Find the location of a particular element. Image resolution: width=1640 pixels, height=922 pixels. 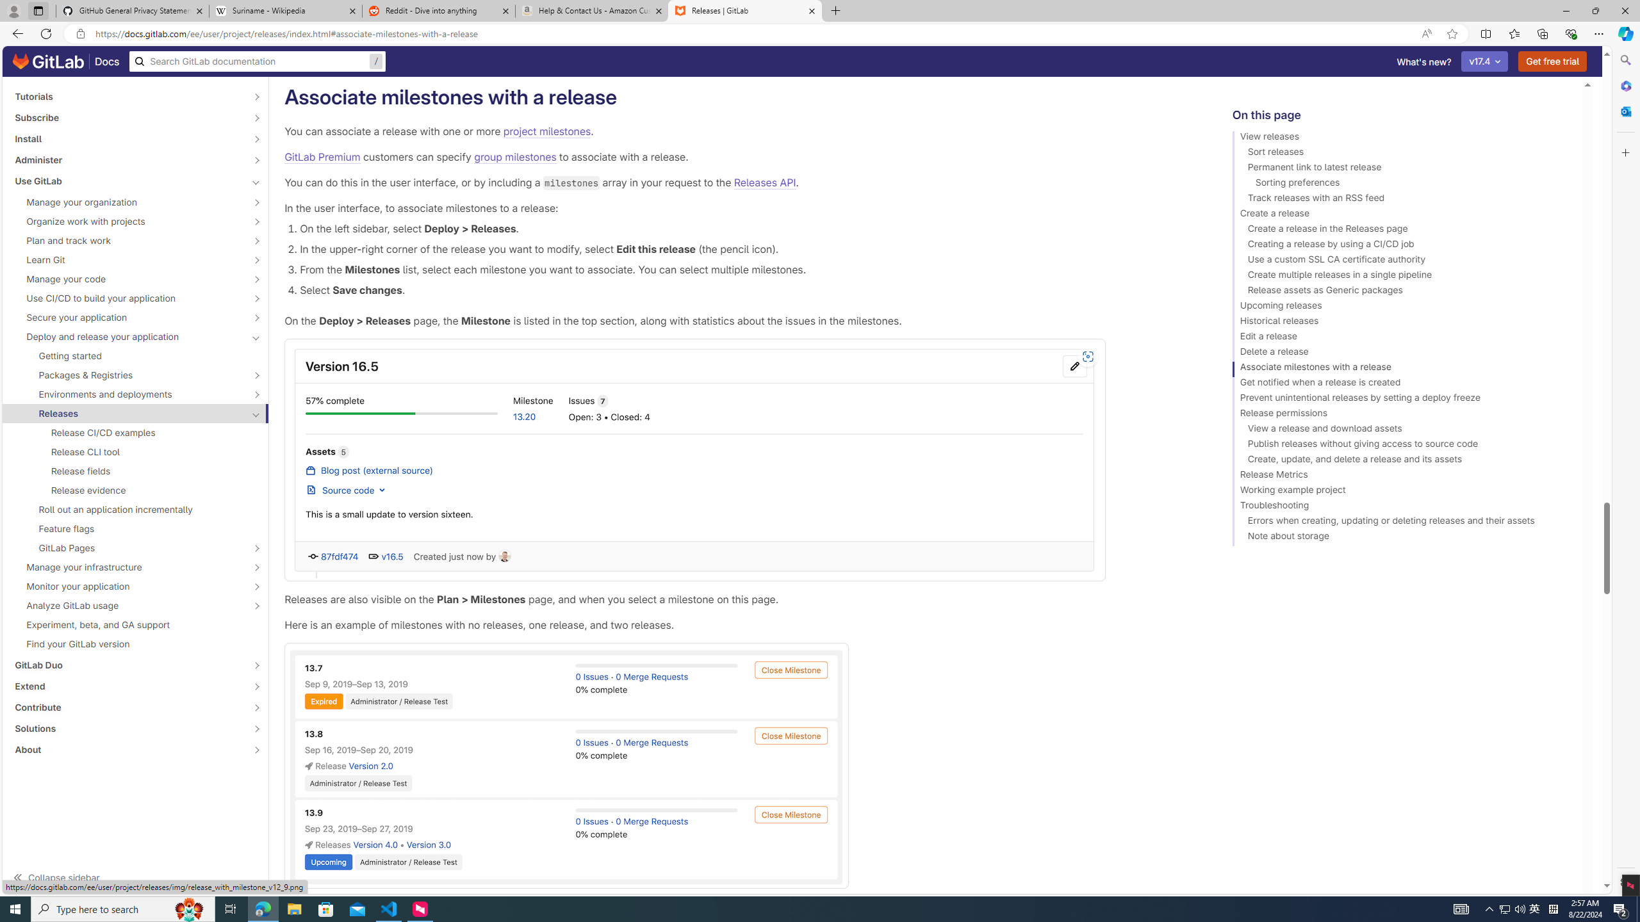

Release evidence is located at coordinates (136, 490).